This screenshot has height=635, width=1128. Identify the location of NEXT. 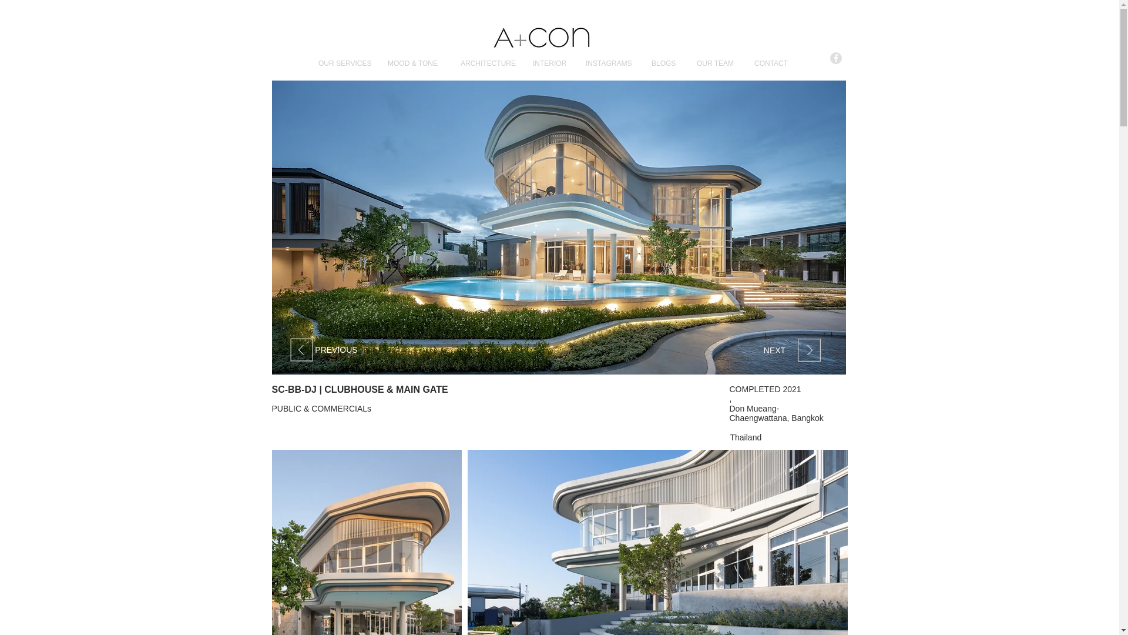
(774, 350).